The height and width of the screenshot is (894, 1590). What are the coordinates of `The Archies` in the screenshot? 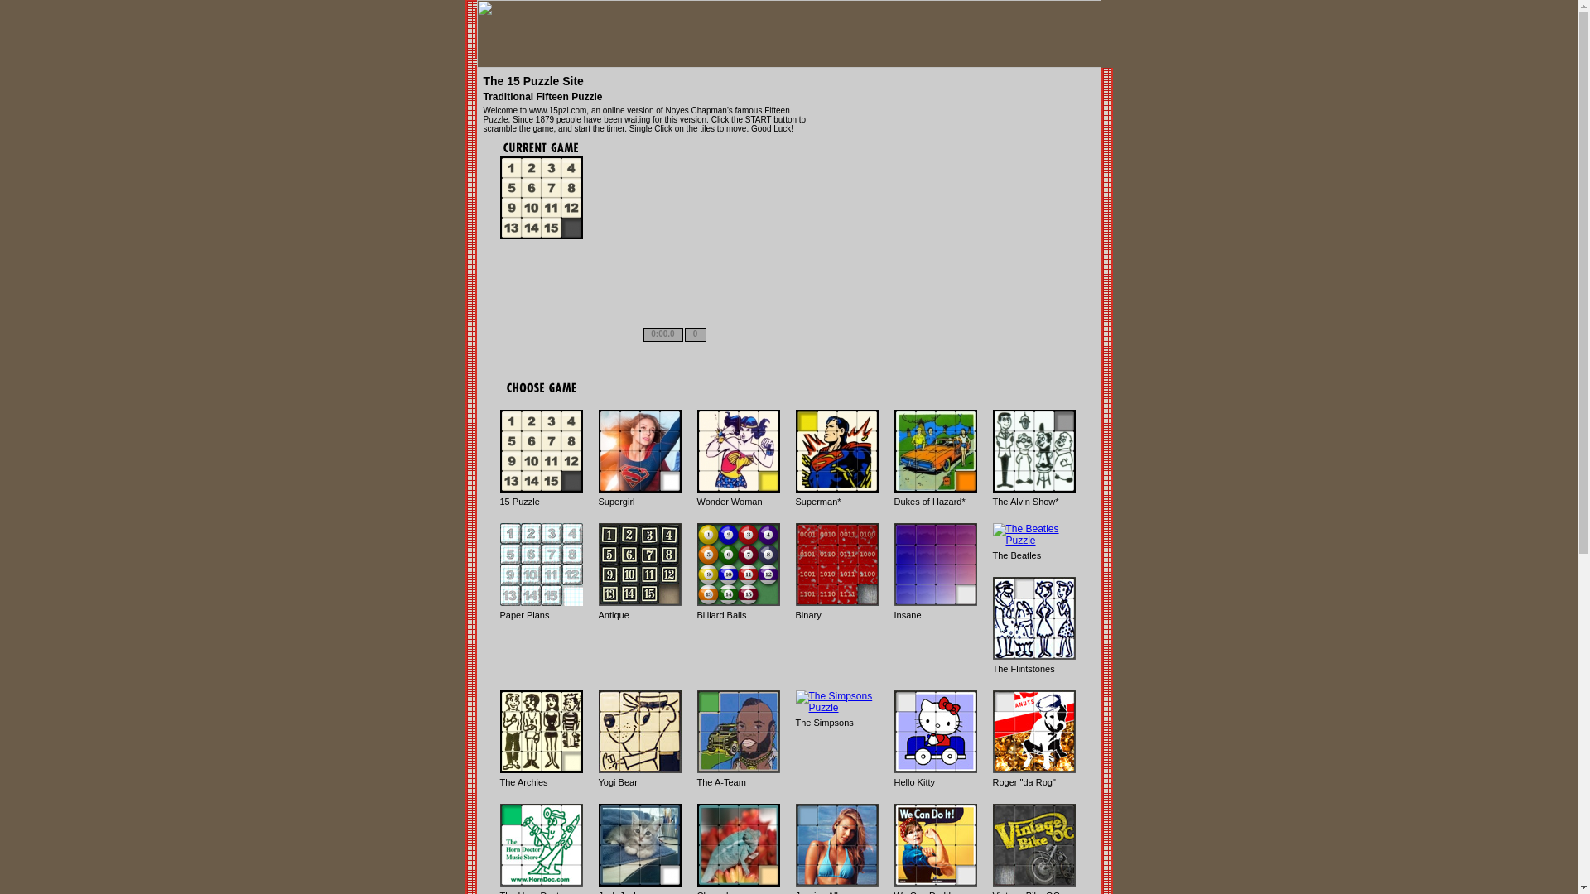 It's located at (542, 732).